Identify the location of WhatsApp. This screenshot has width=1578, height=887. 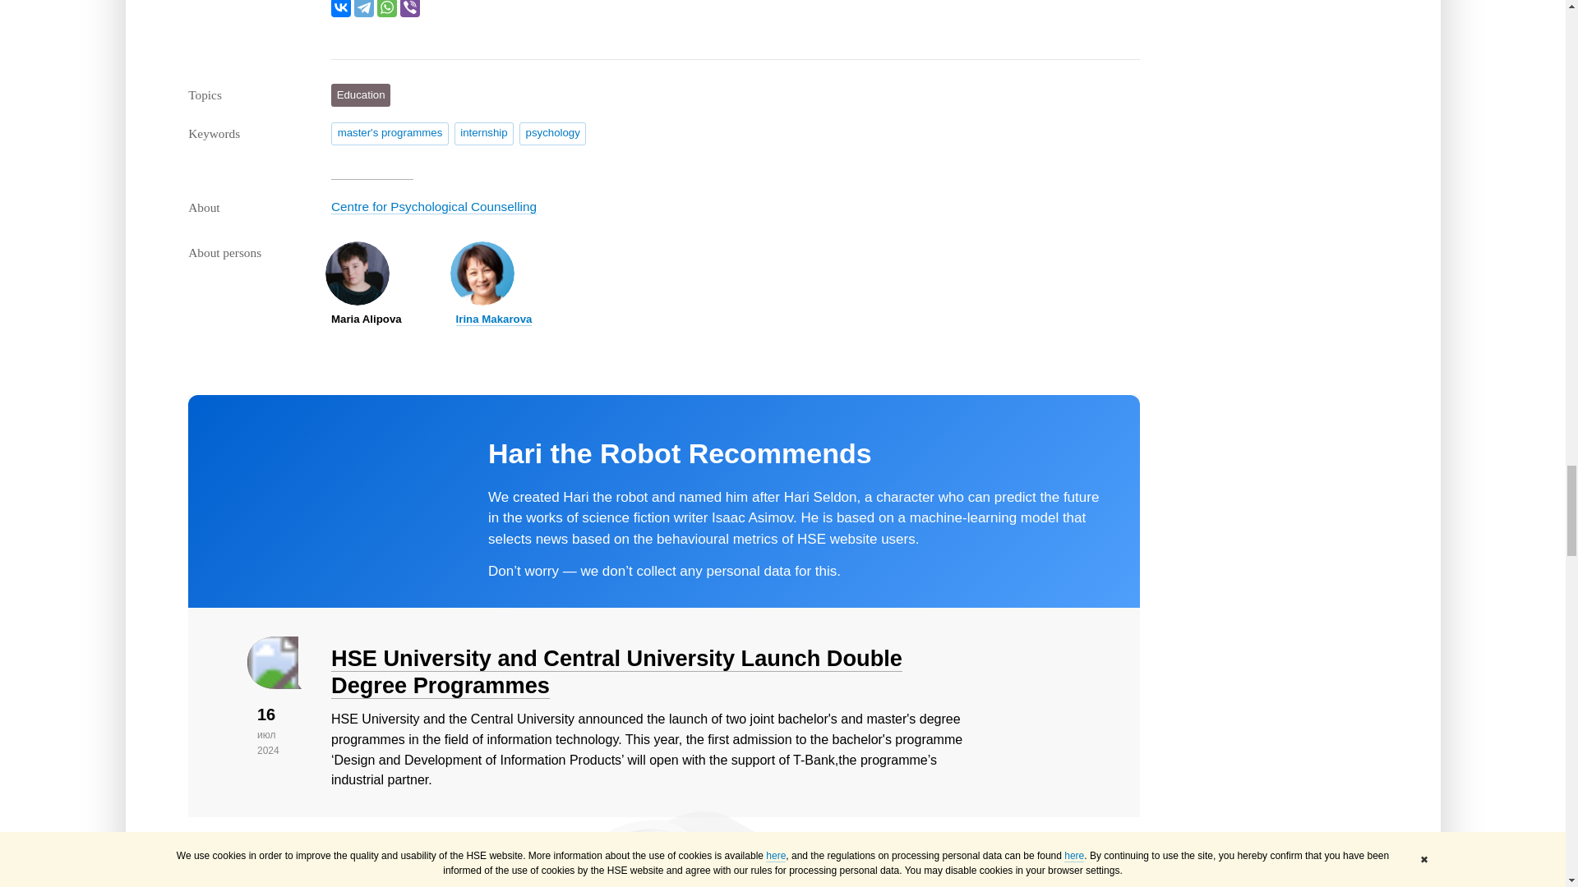
(386, 8).